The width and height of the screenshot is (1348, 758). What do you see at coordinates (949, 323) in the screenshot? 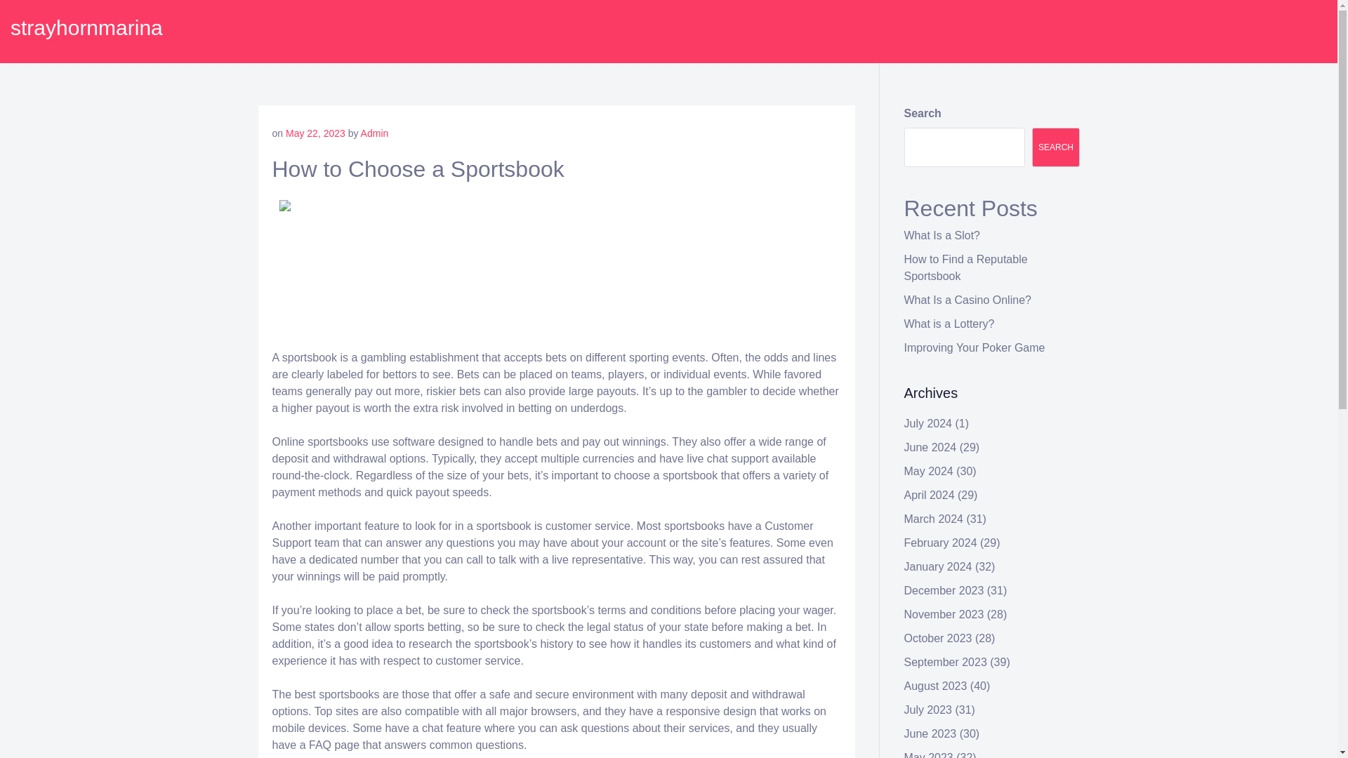
I see `What is a Lottery?` at bounding box center [949, 323].